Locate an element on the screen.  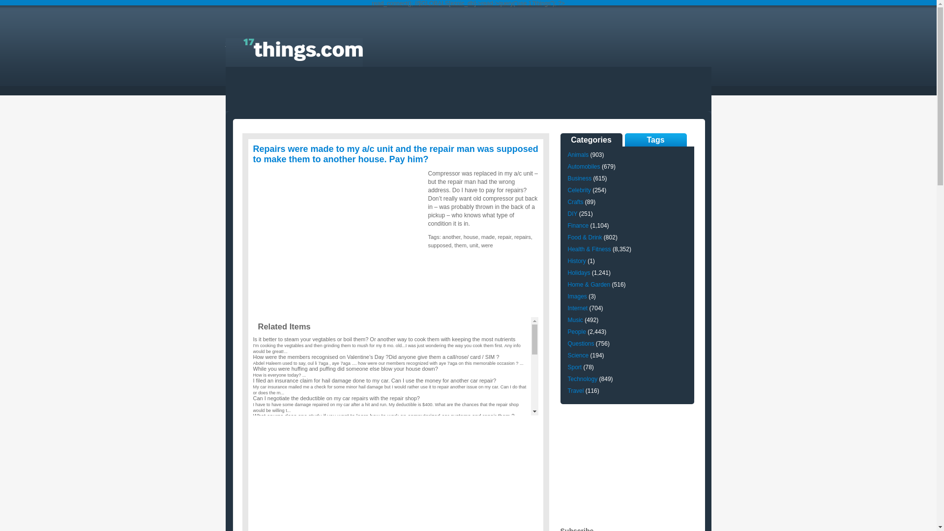
them is located at coordinates (460, 245).